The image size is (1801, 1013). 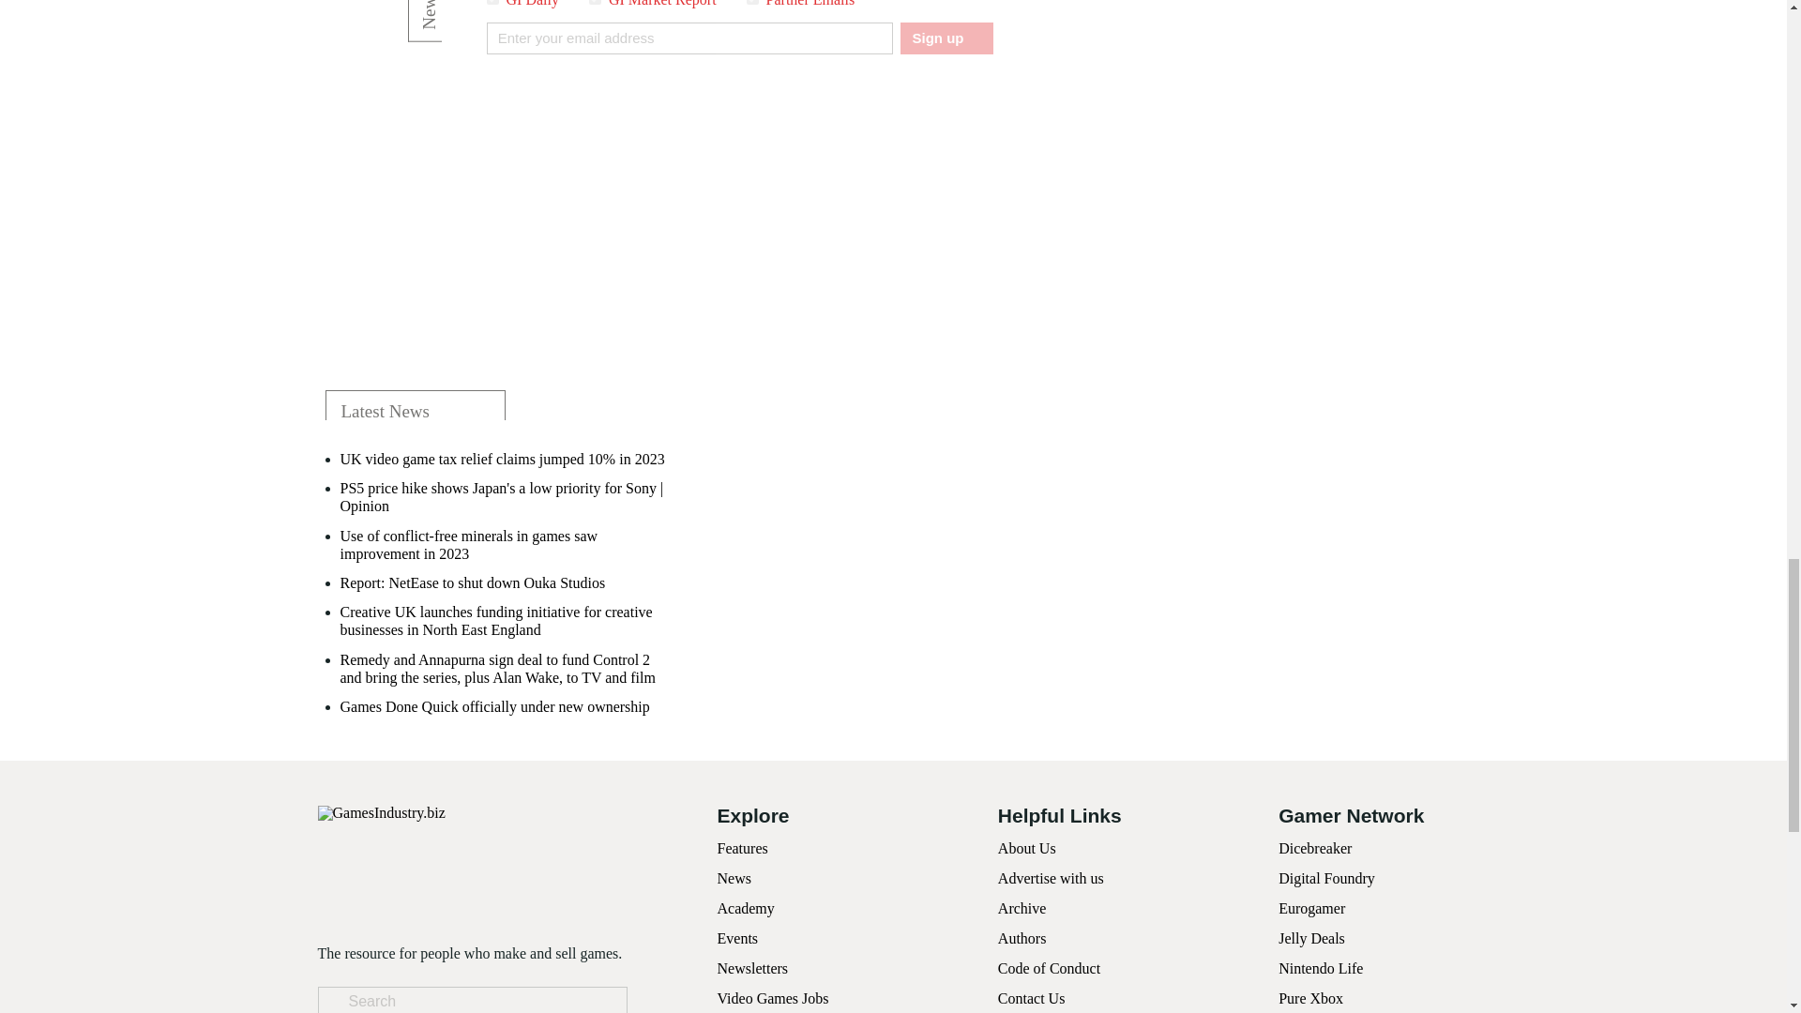 I want to click on Report: NetEase to shut down Ouka Studios, so click(x=473, y=582).